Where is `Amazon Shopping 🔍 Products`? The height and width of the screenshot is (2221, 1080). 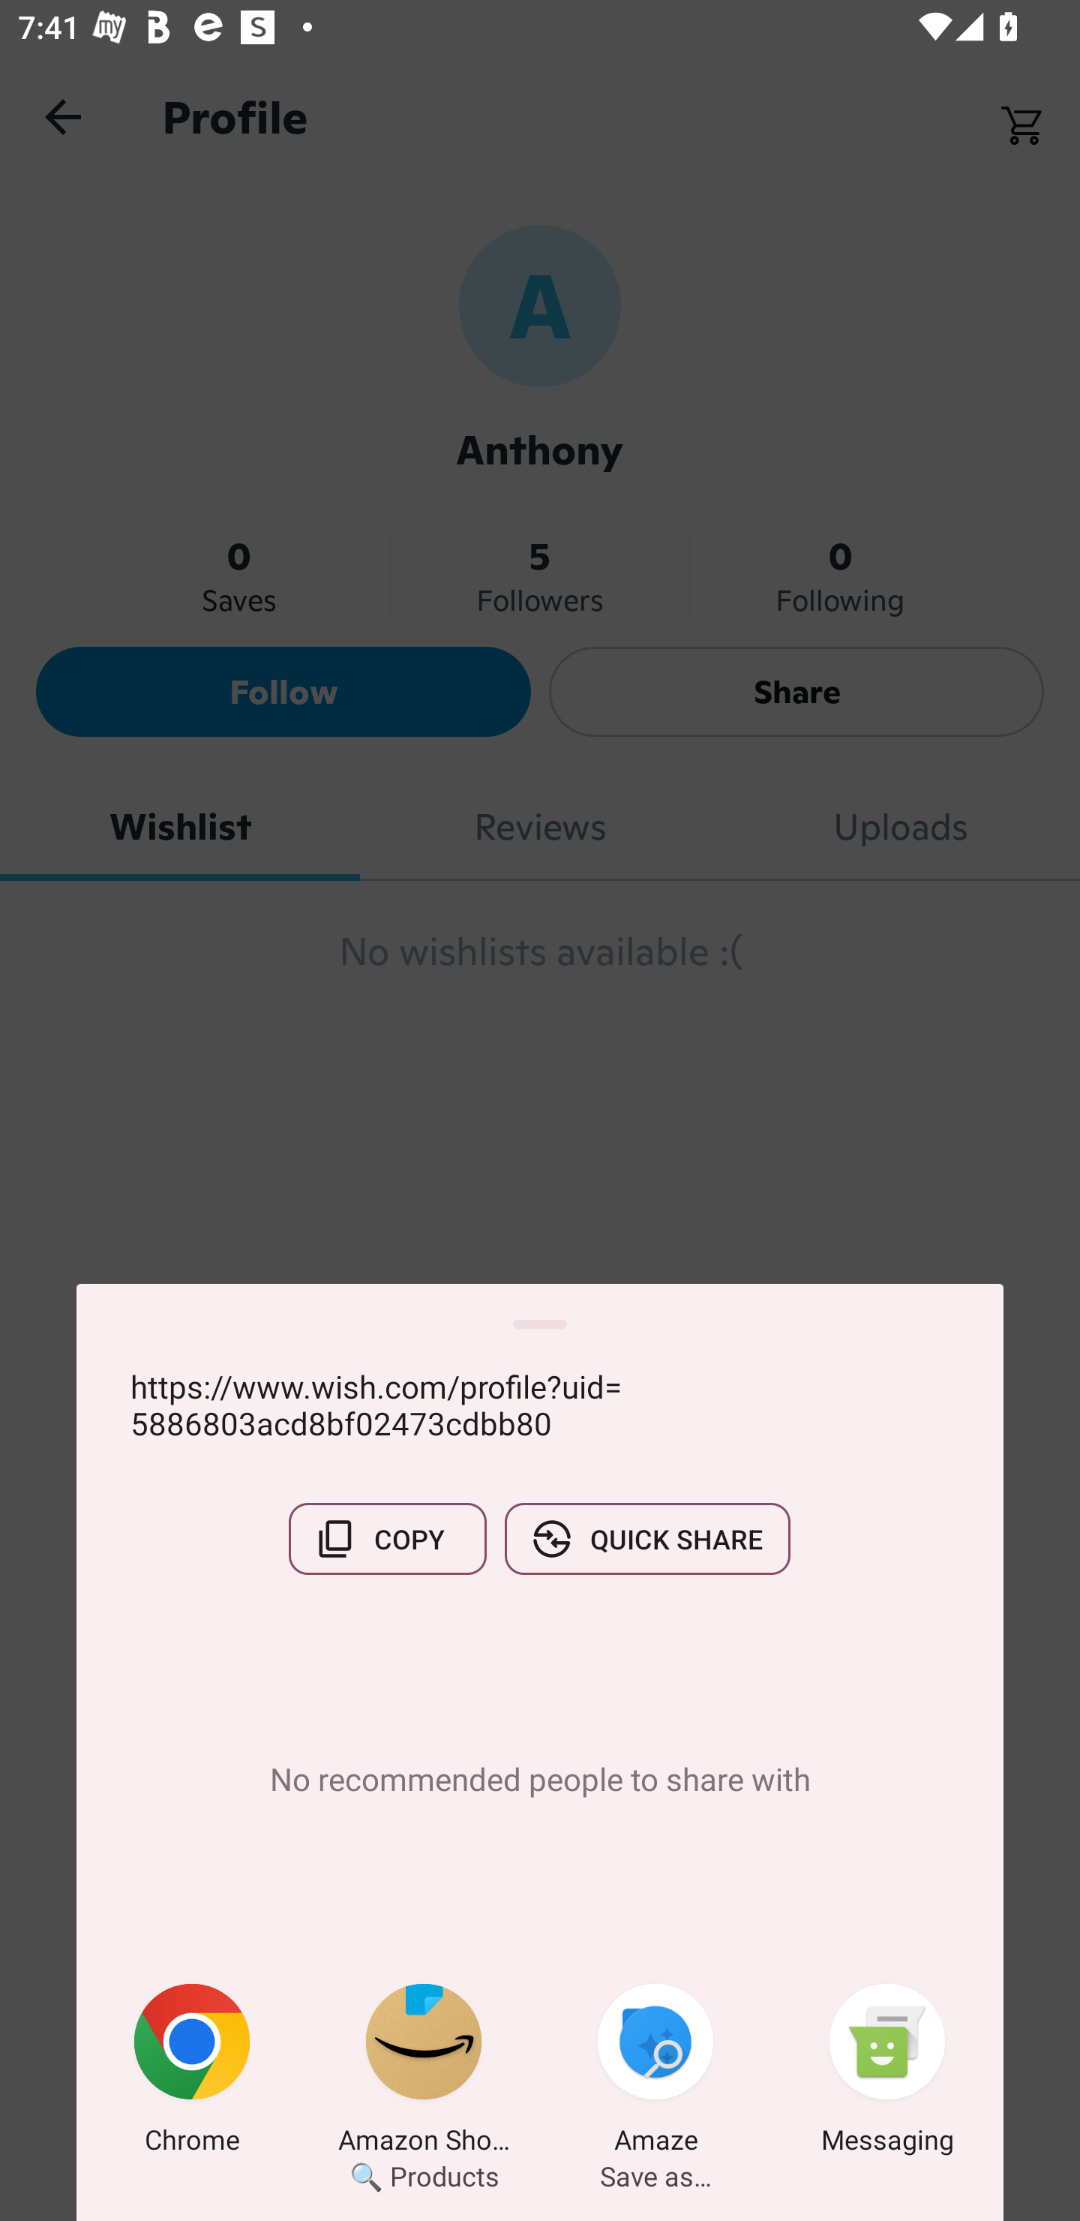 Amazon Shopping 🔍 Products is located at coordinates (424, 2073).